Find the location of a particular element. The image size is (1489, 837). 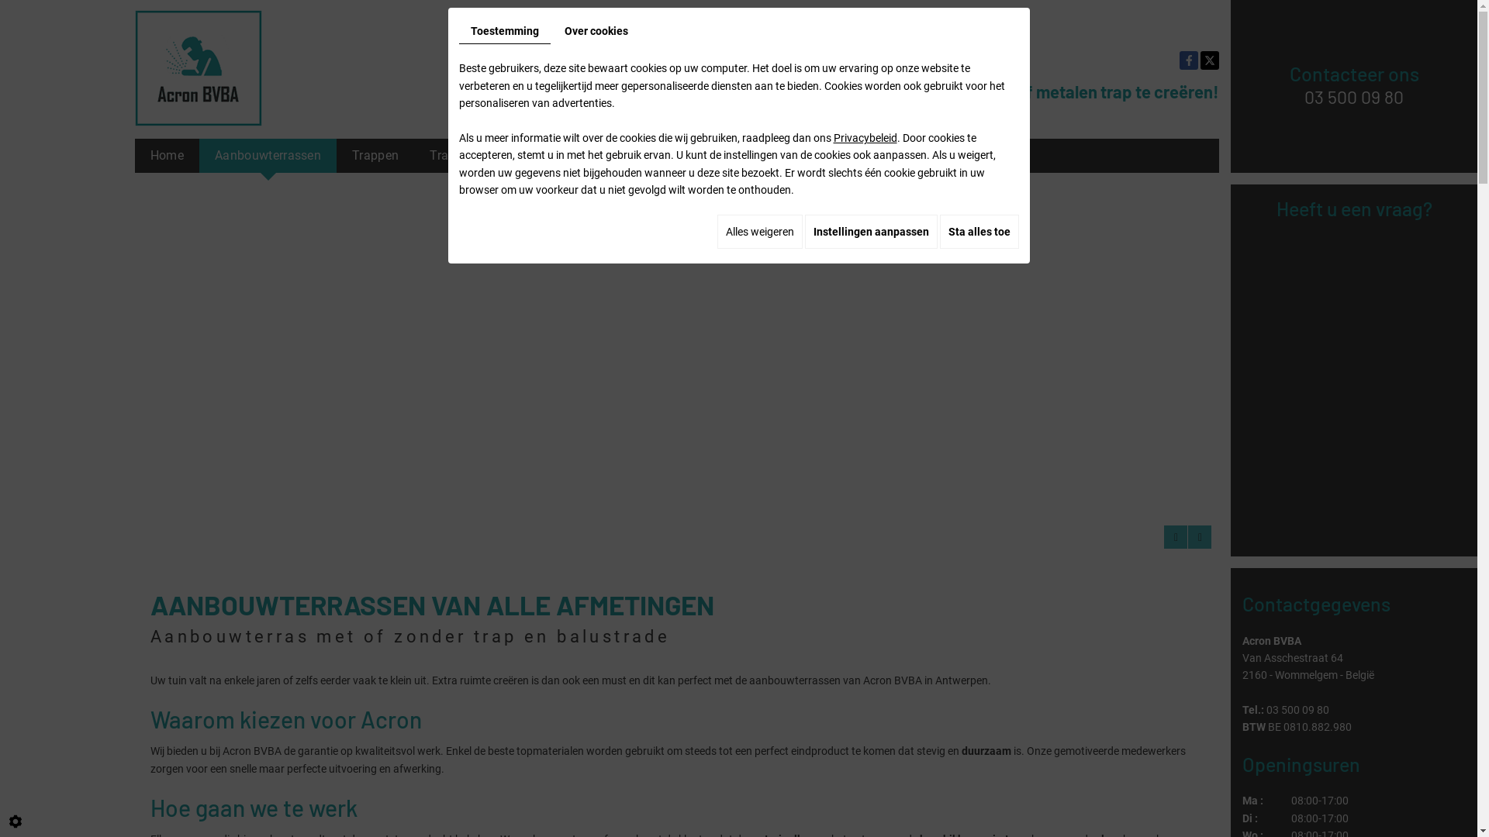

Facebook is located at coordinates (1190, 60).